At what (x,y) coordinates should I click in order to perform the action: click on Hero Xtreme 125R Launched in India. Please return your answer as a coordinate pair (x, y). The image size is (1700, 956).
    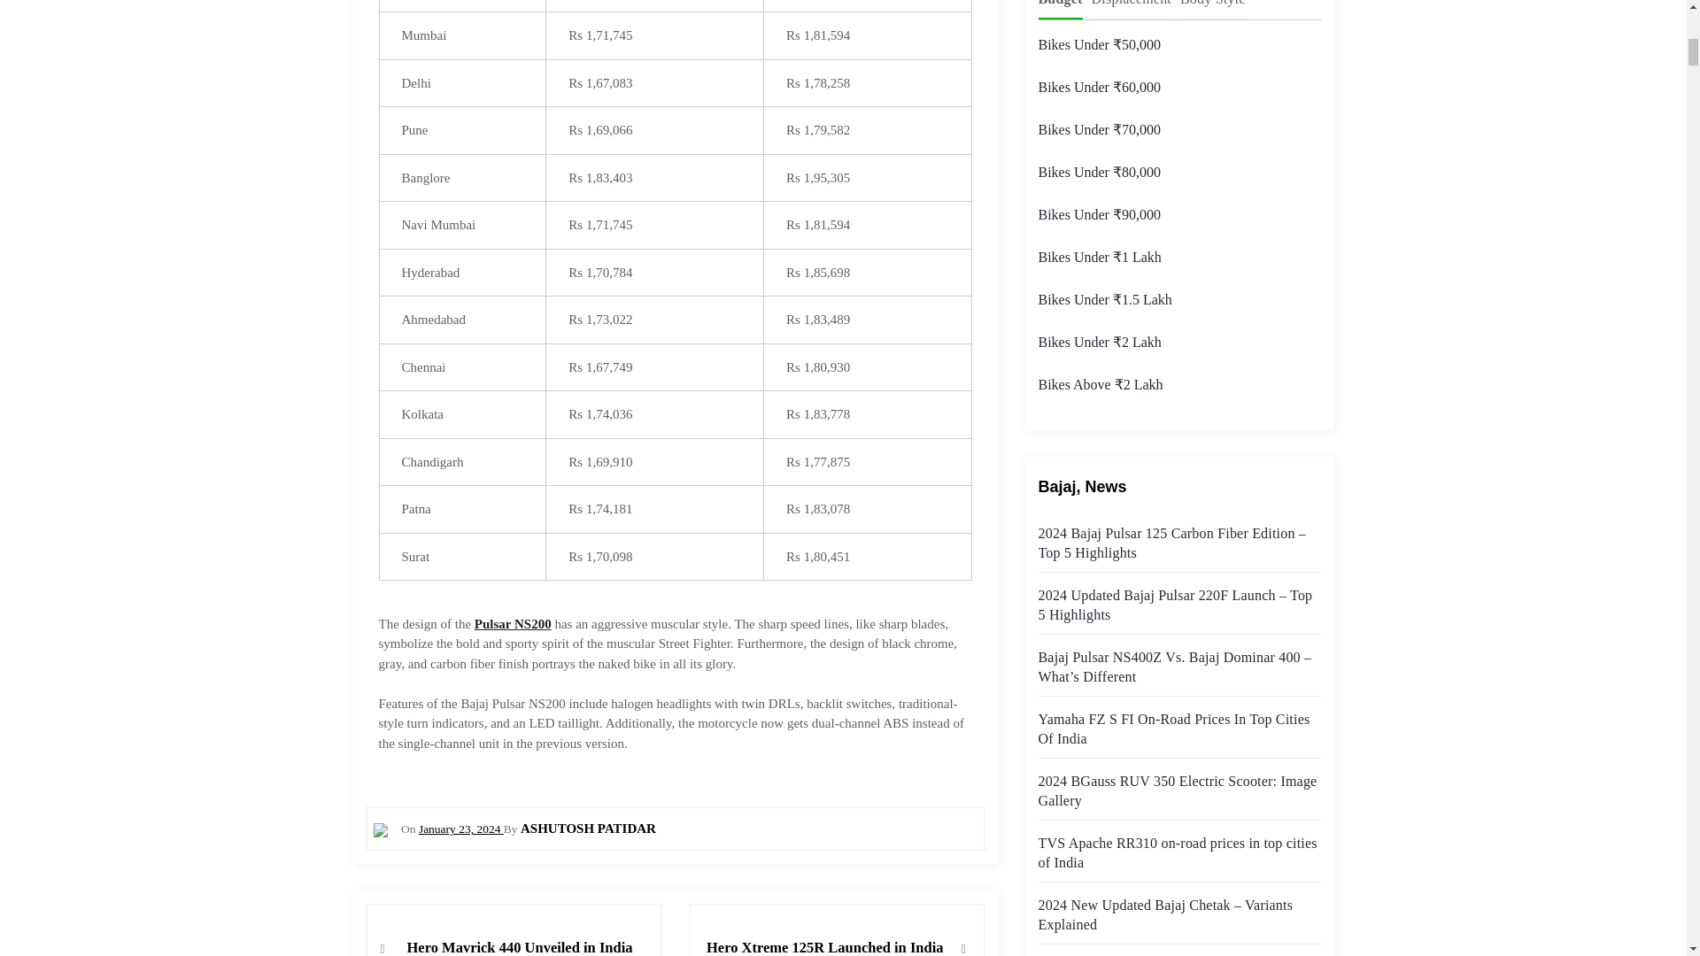
    Looking at the image, I should click on (823, 937).